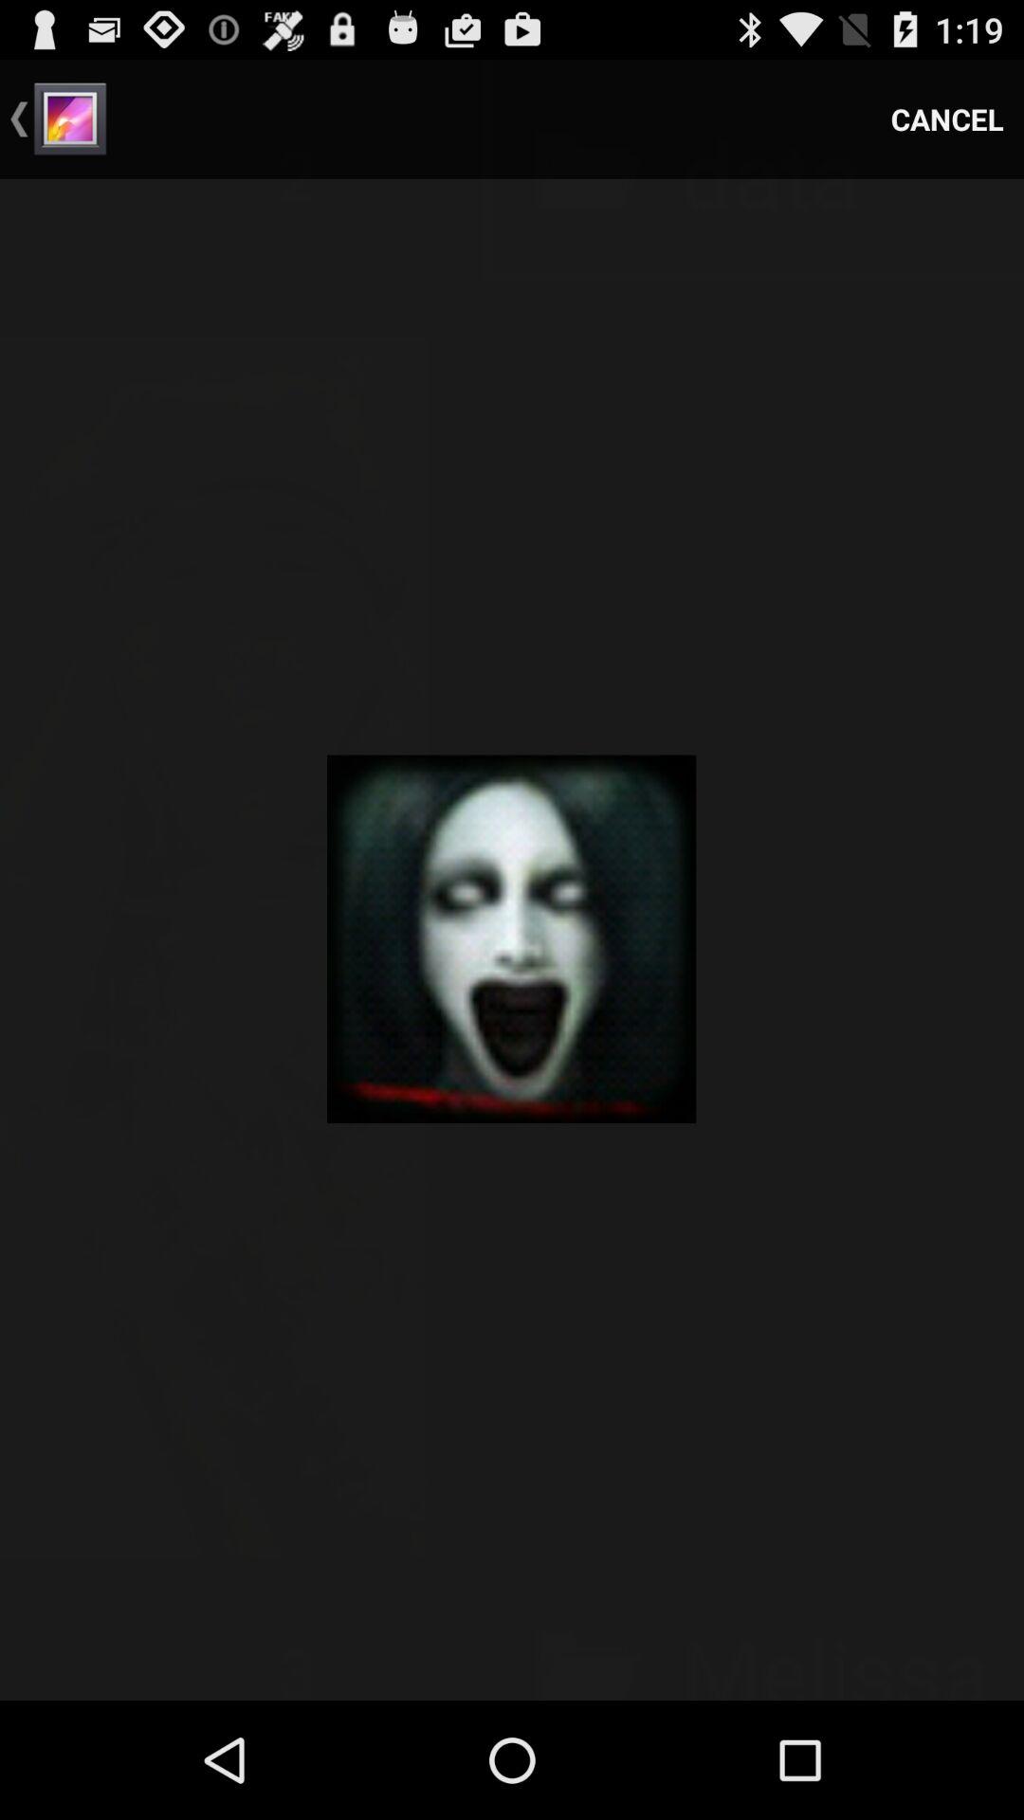 The image size is (1024, 1820). Describe the element at coordinates (947, 119) in the screenshot. I see `turn on icon at the top right corner` at that location.